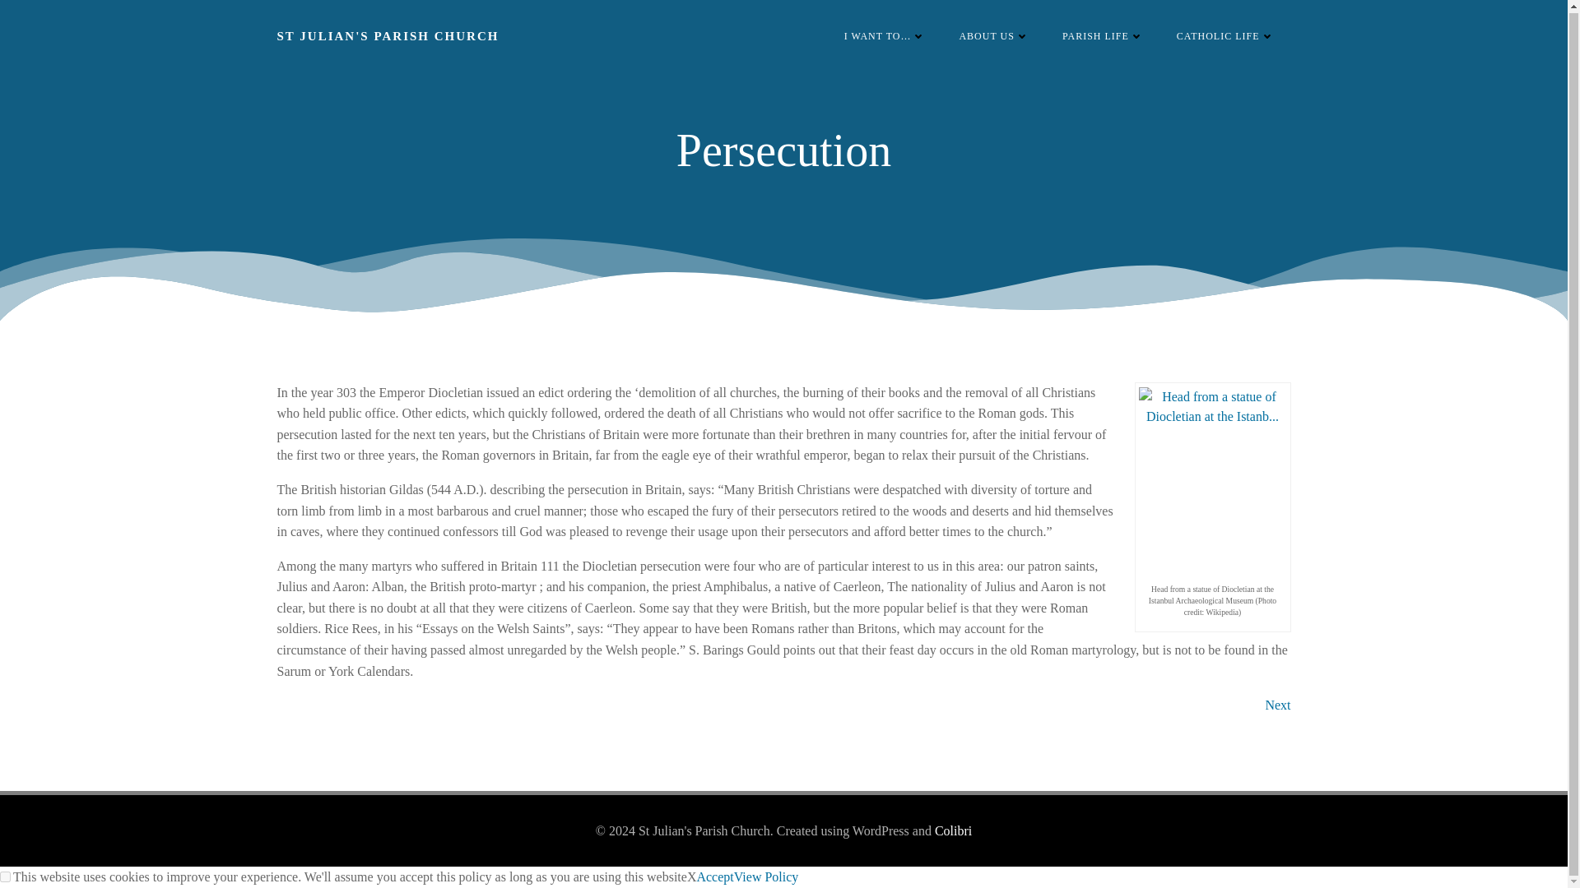 The height and width of the screenshot is (888, 1580). I want to click on fa fa-child, so click(1103, 35).